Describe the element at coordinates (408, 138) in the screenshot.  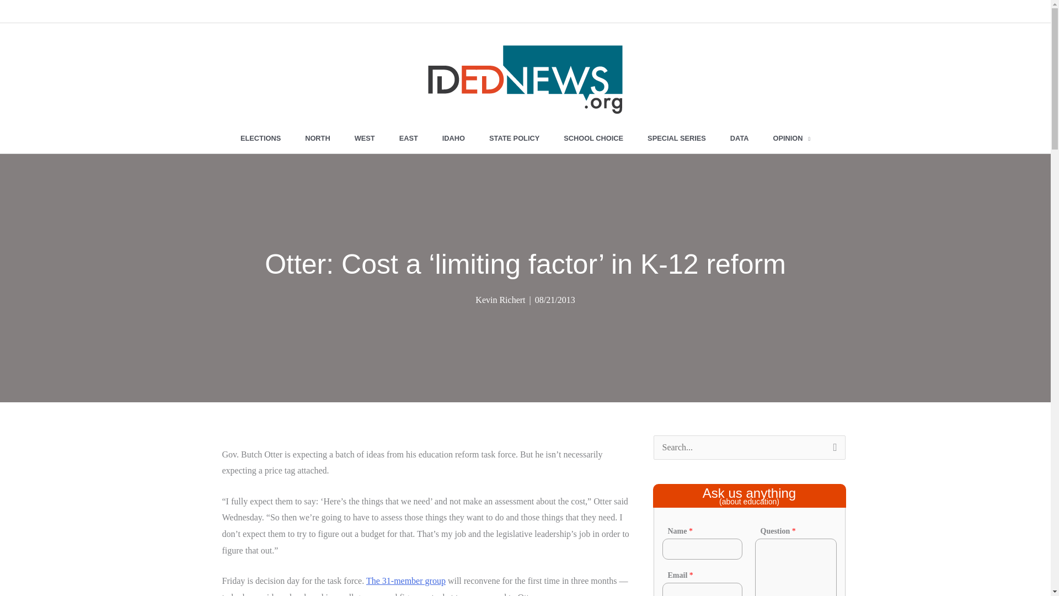
I see `EAST` at that location.